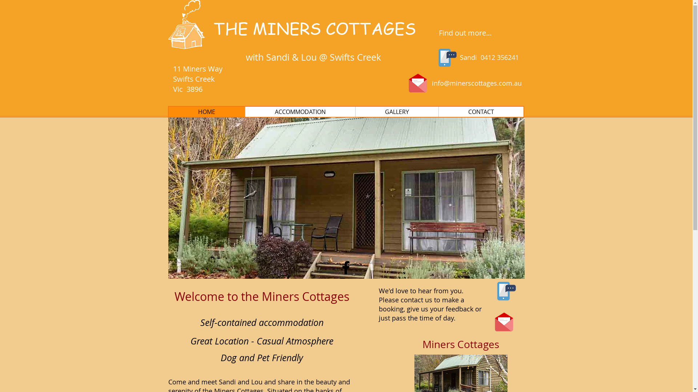 The width and height of the screenshot is (698, 392). I want to click on HOME, so click(207, 112).